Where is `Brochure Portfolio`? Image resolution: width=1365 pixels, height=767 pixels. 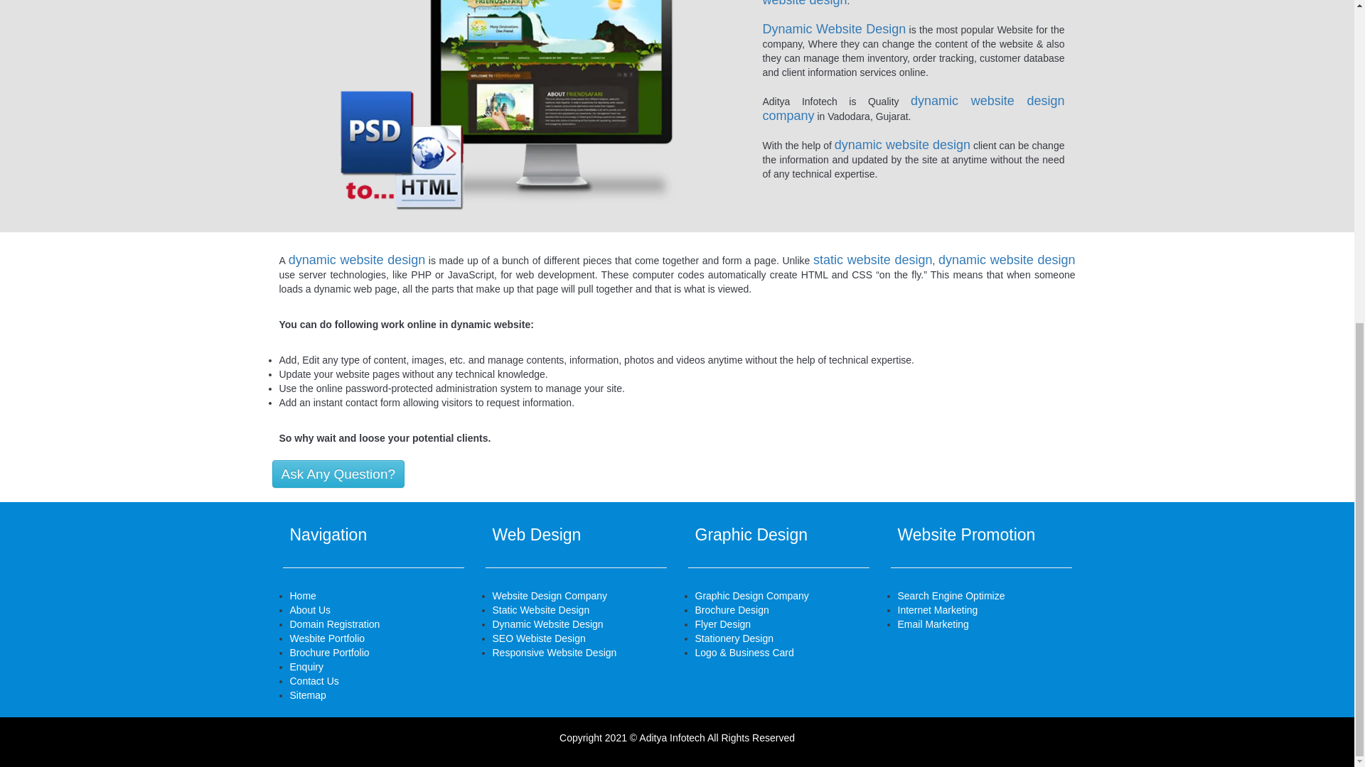
Brochure Portfolio is located at coordinates (330, 652).